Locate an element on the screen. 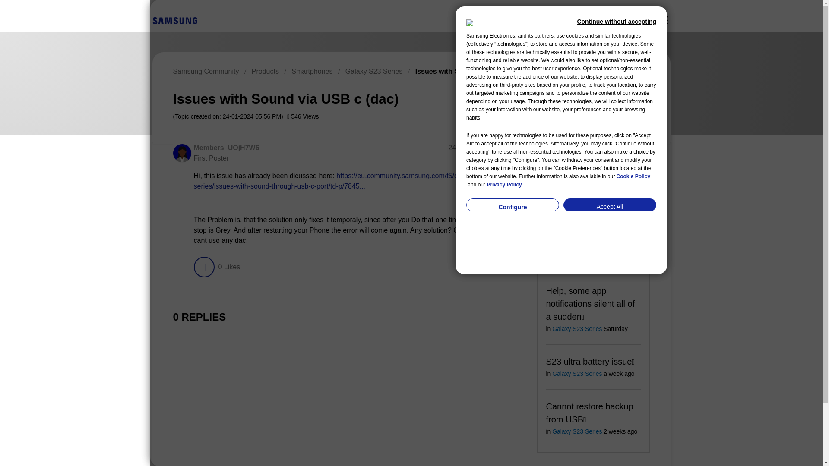  Community is located at coordinates (663, 20).